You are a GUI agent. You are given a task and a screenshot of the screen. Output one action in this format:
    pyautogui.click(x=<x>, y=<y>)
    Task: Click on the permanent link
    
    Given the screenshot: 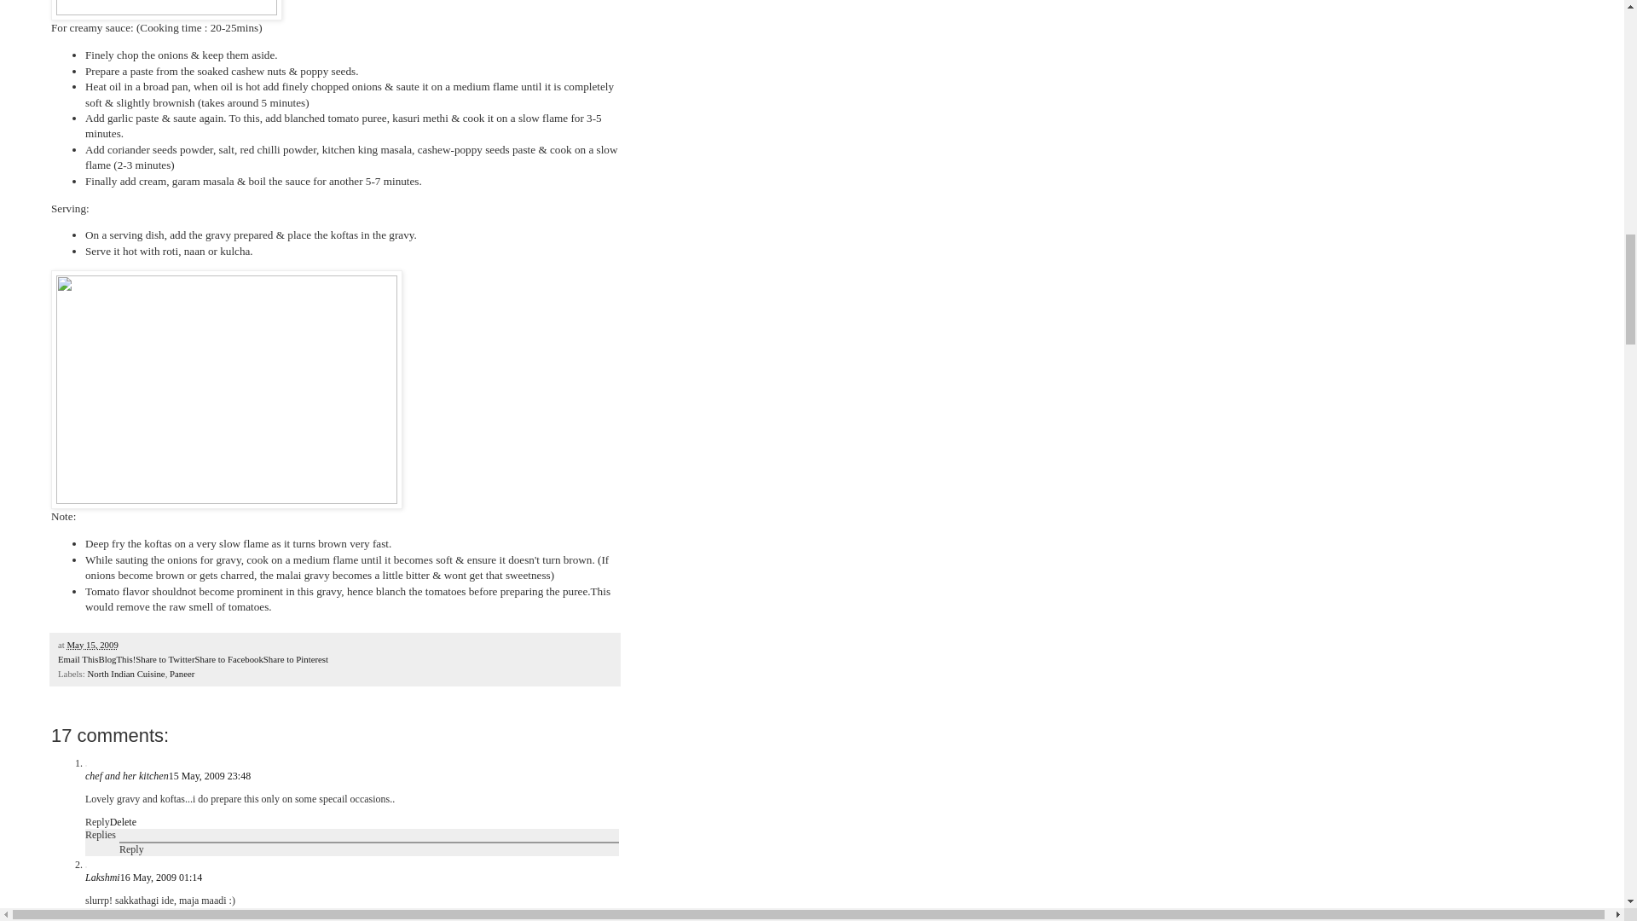 What is the action you would take?
    pyautogui.click(x=92, y=645)
    